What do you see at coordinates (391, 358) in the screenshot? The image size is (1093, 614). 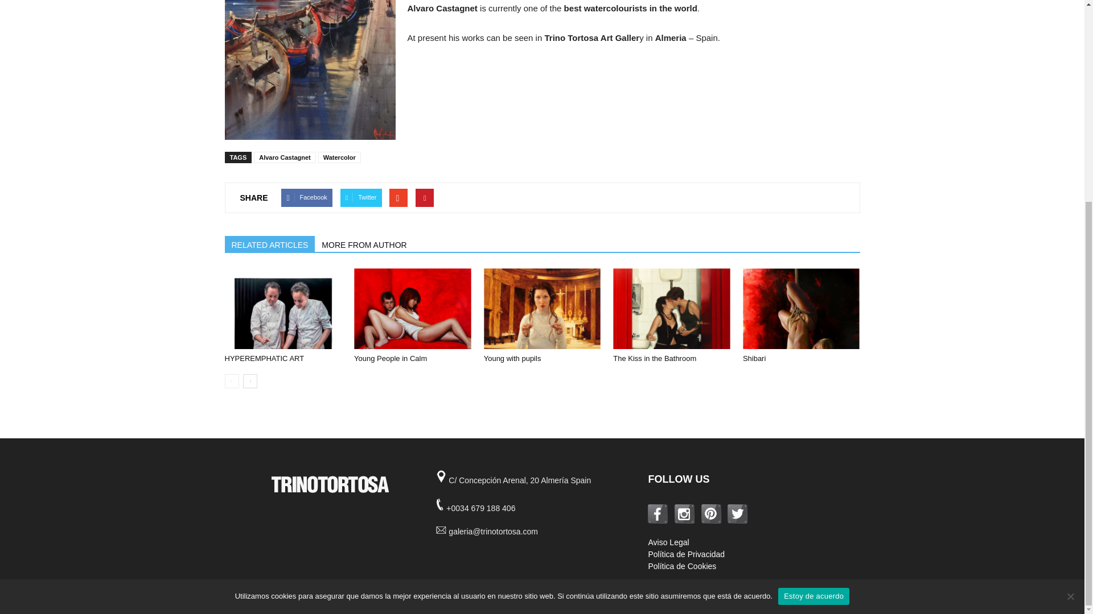 I see `Young People in Calm` at bounding box center [391, 358].